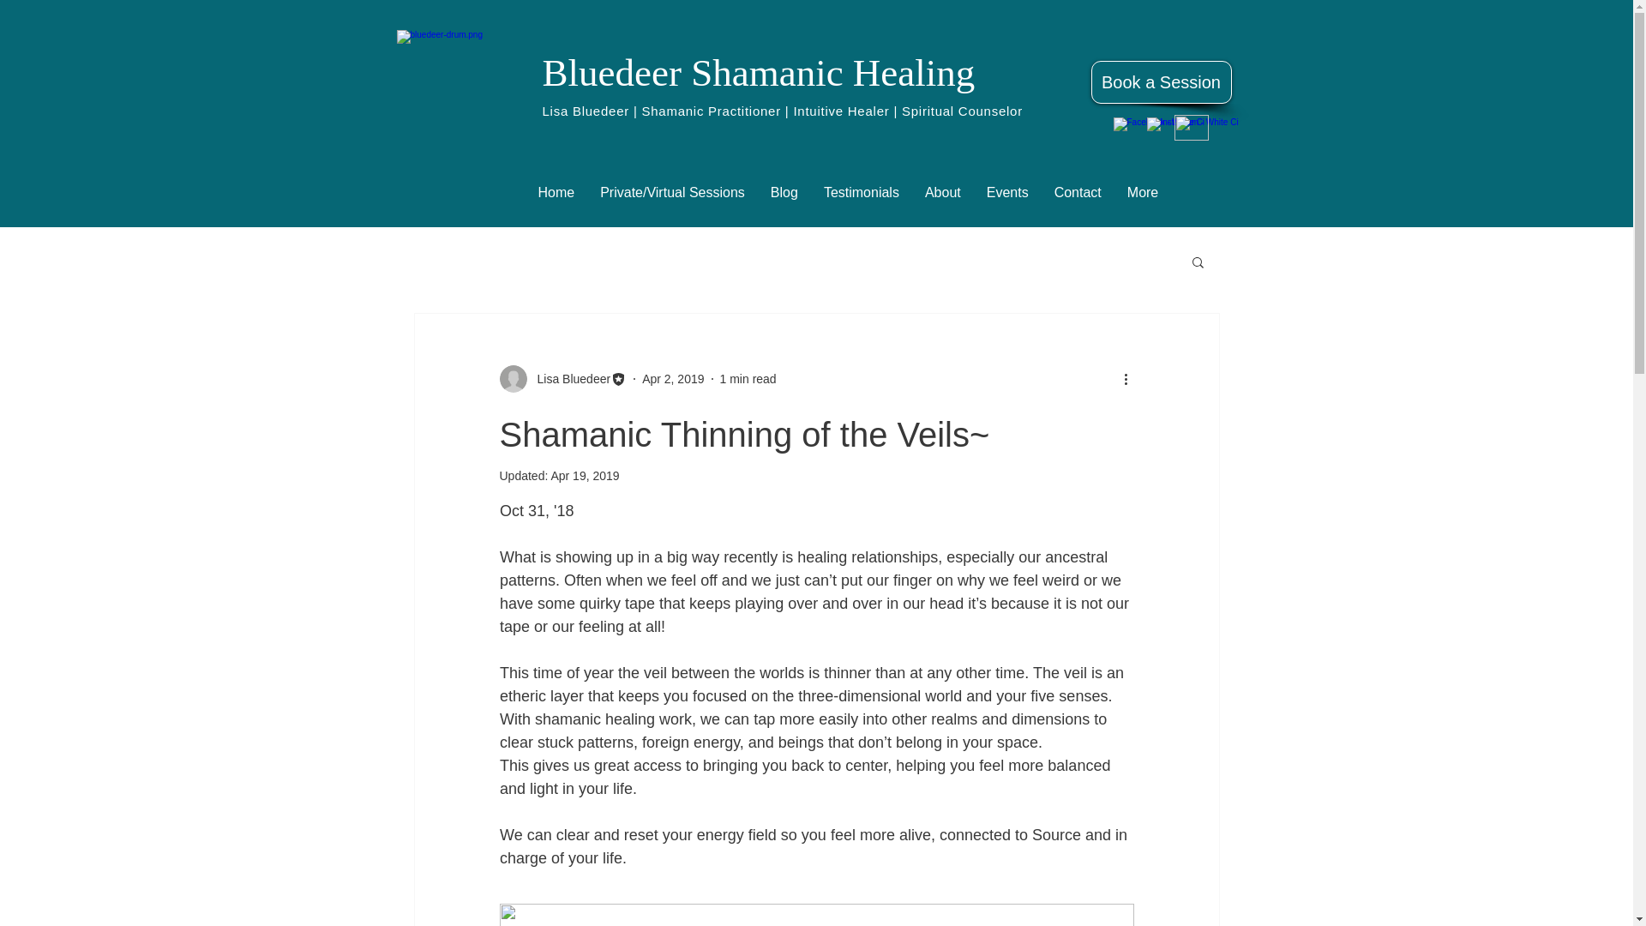 The width and height of the screenshot is (1646, 926). Describe the element at coordinates (943, 195) in the screenshot. I see `About` at that location.